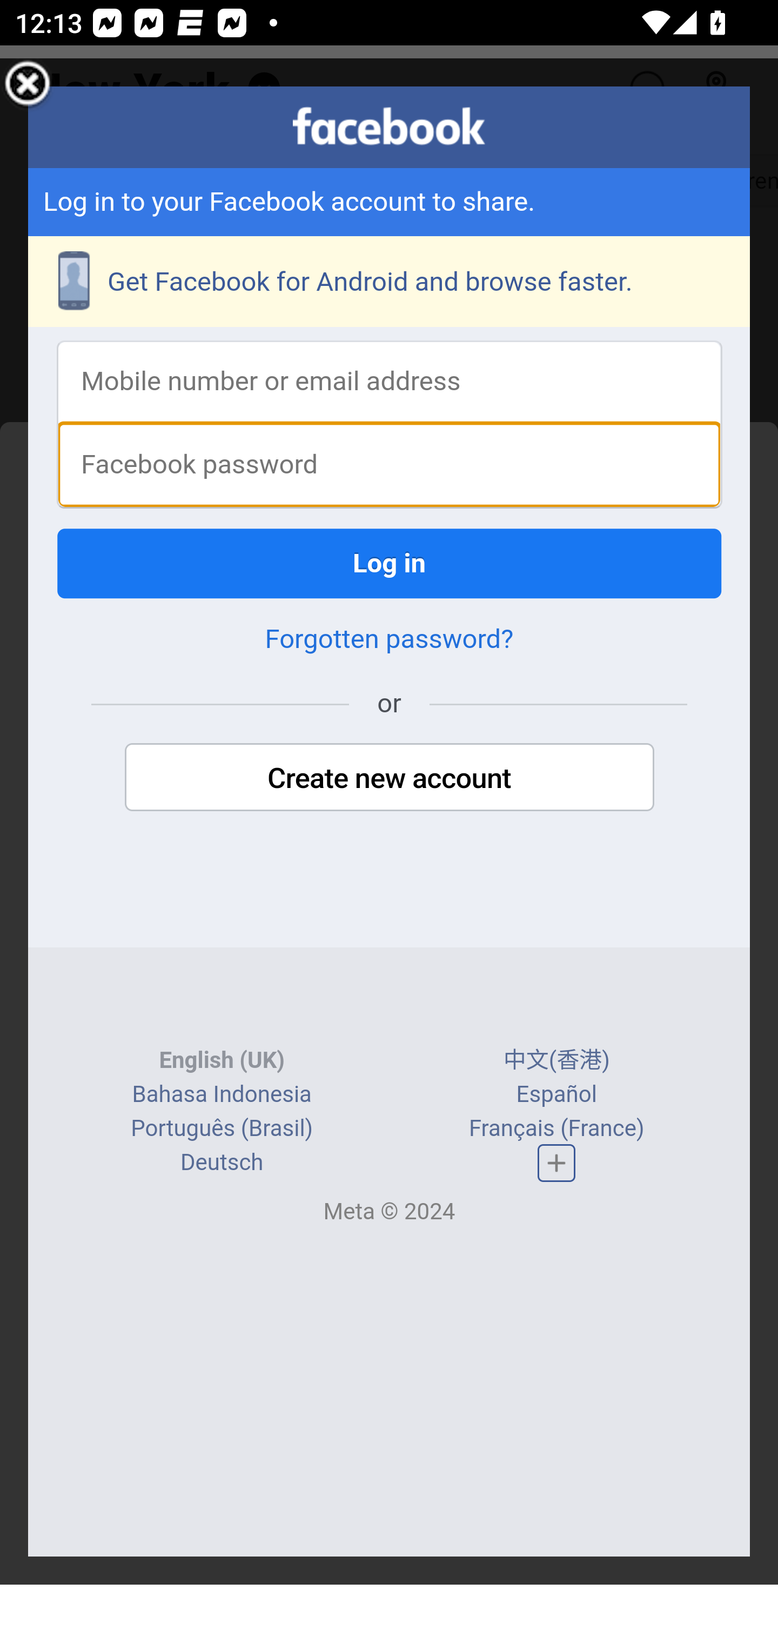 This screenshot has width=778, height=1643. Describe the element at coordinates (556, 1164) in the screenshot. I see `Complete list of languages` at that location.